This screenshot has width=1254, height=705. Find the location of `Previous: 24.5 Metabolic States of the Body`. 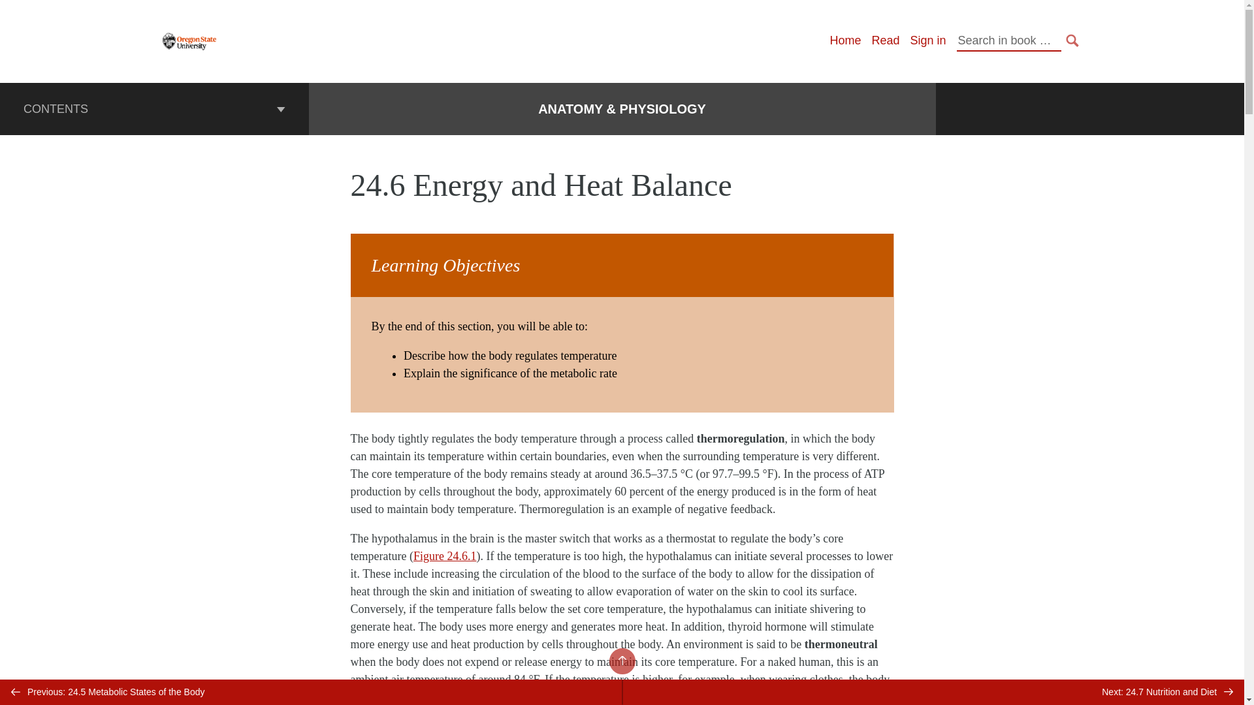

Previous: 24.5 Metabolic States of the Body is located at coordinates (311, 692).